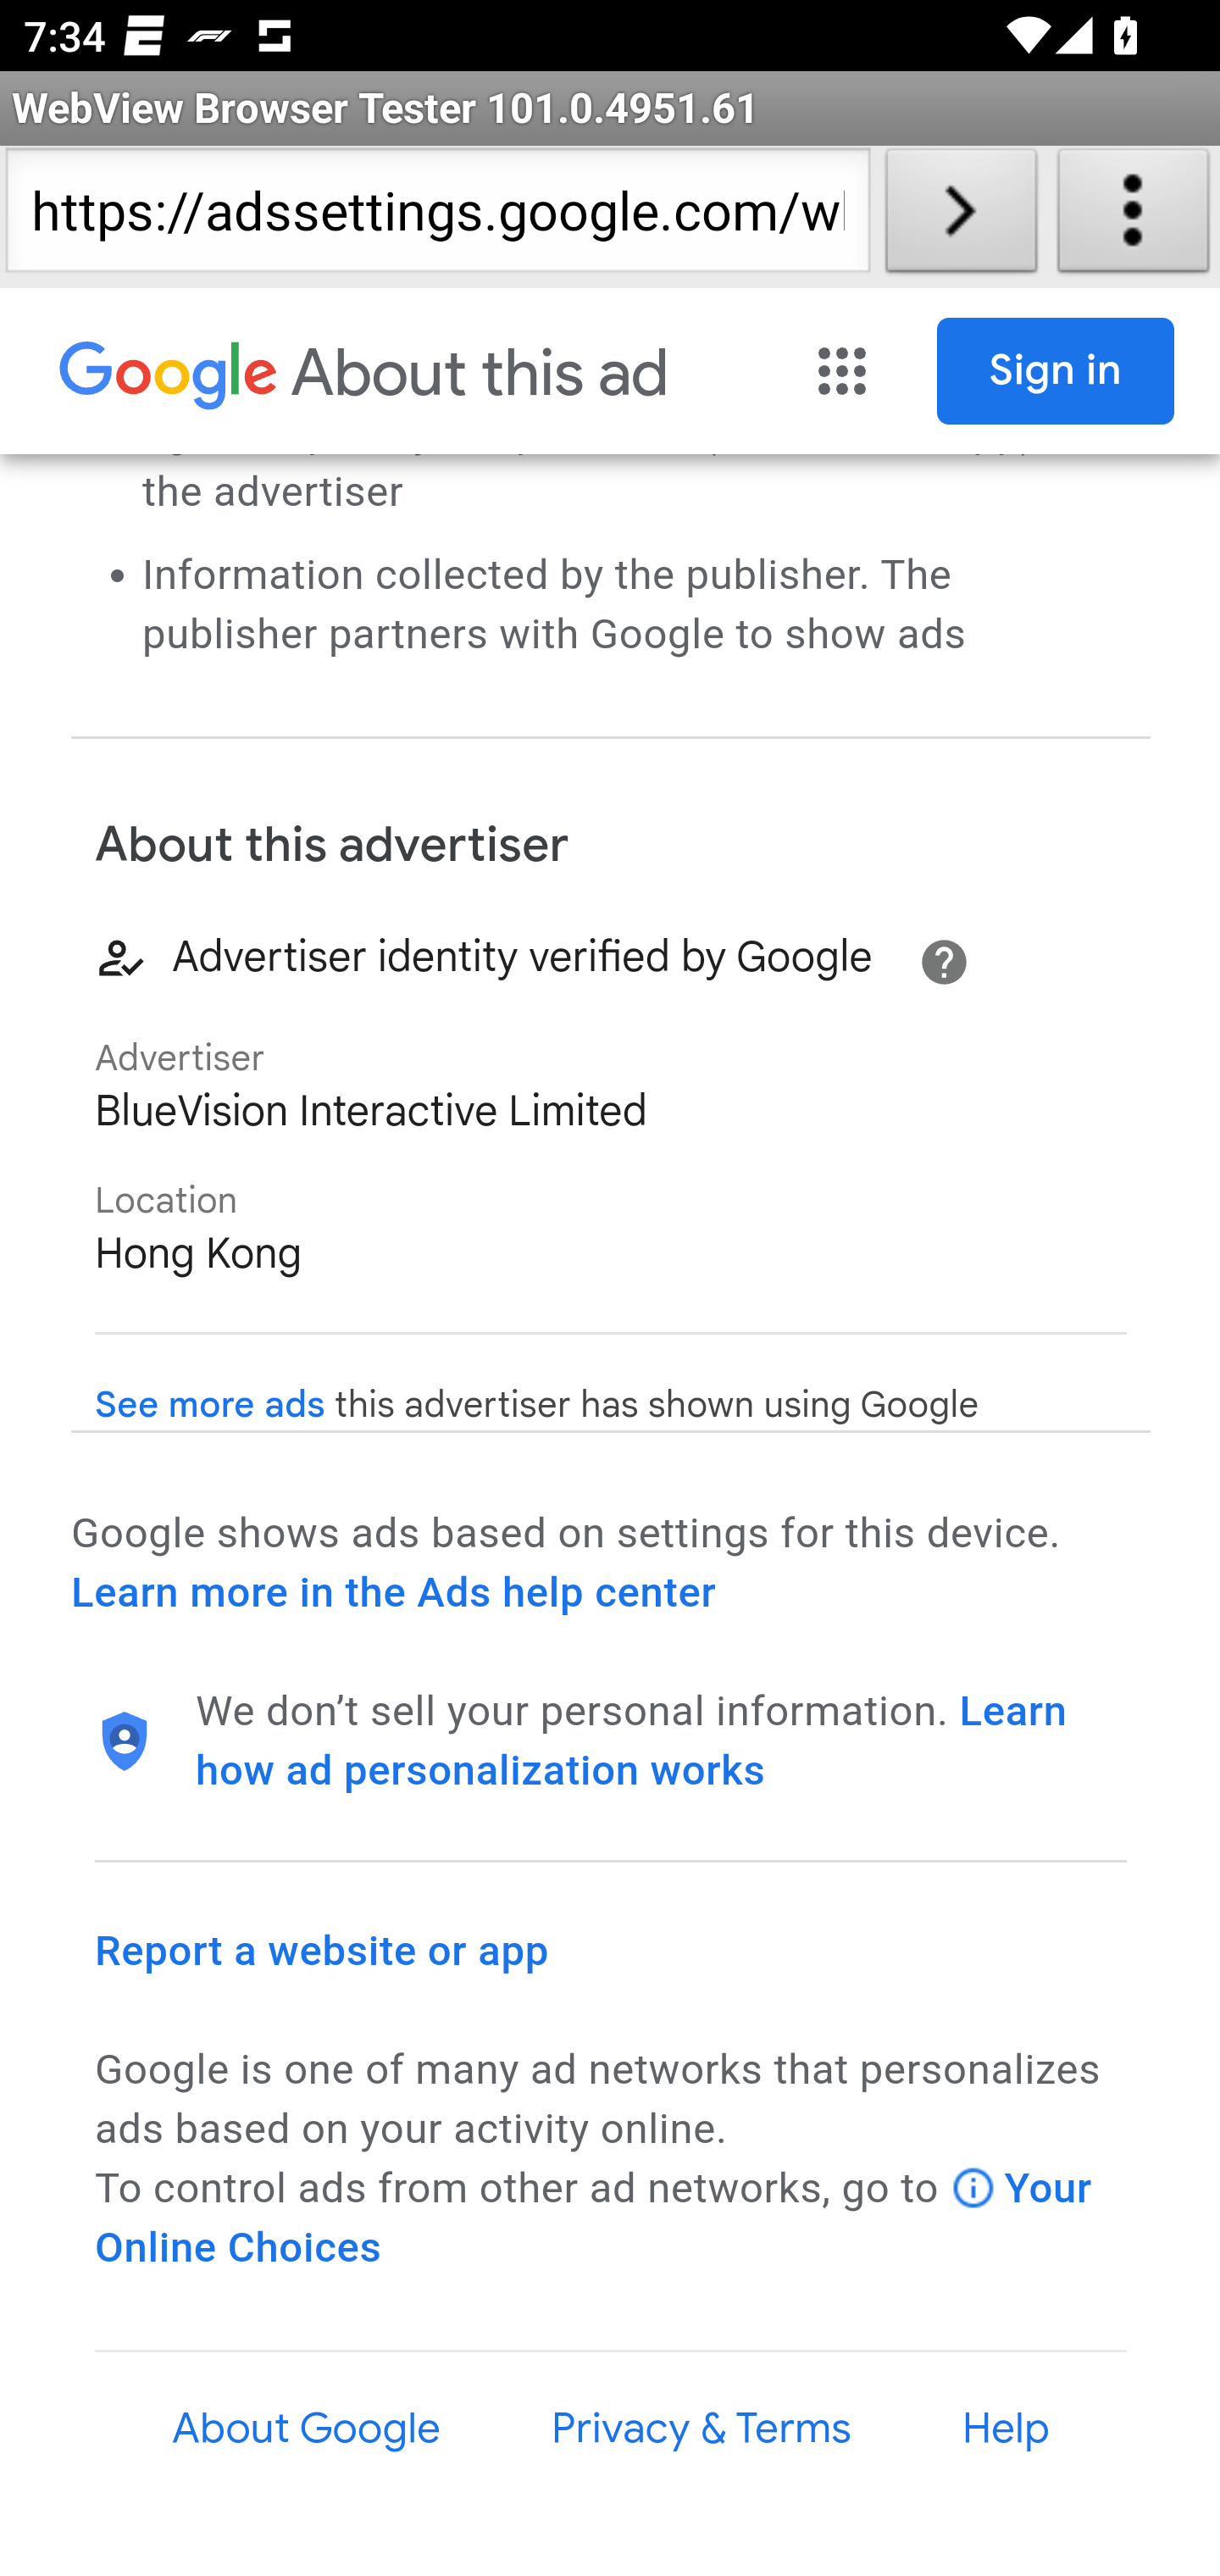 The height and width of the screenshot is (2576, 1220). I want to click on Google apps, so click(842, 371).